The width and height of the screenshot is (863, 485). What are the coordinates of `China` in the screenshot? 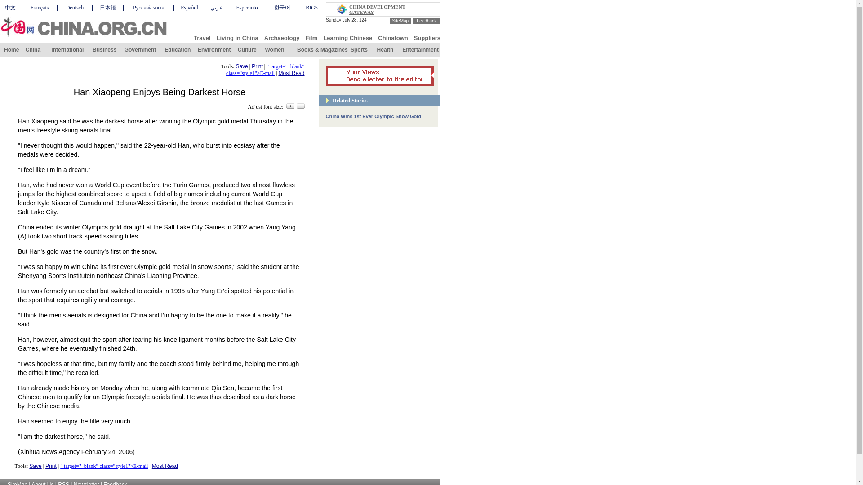 It's located at (33, 49).